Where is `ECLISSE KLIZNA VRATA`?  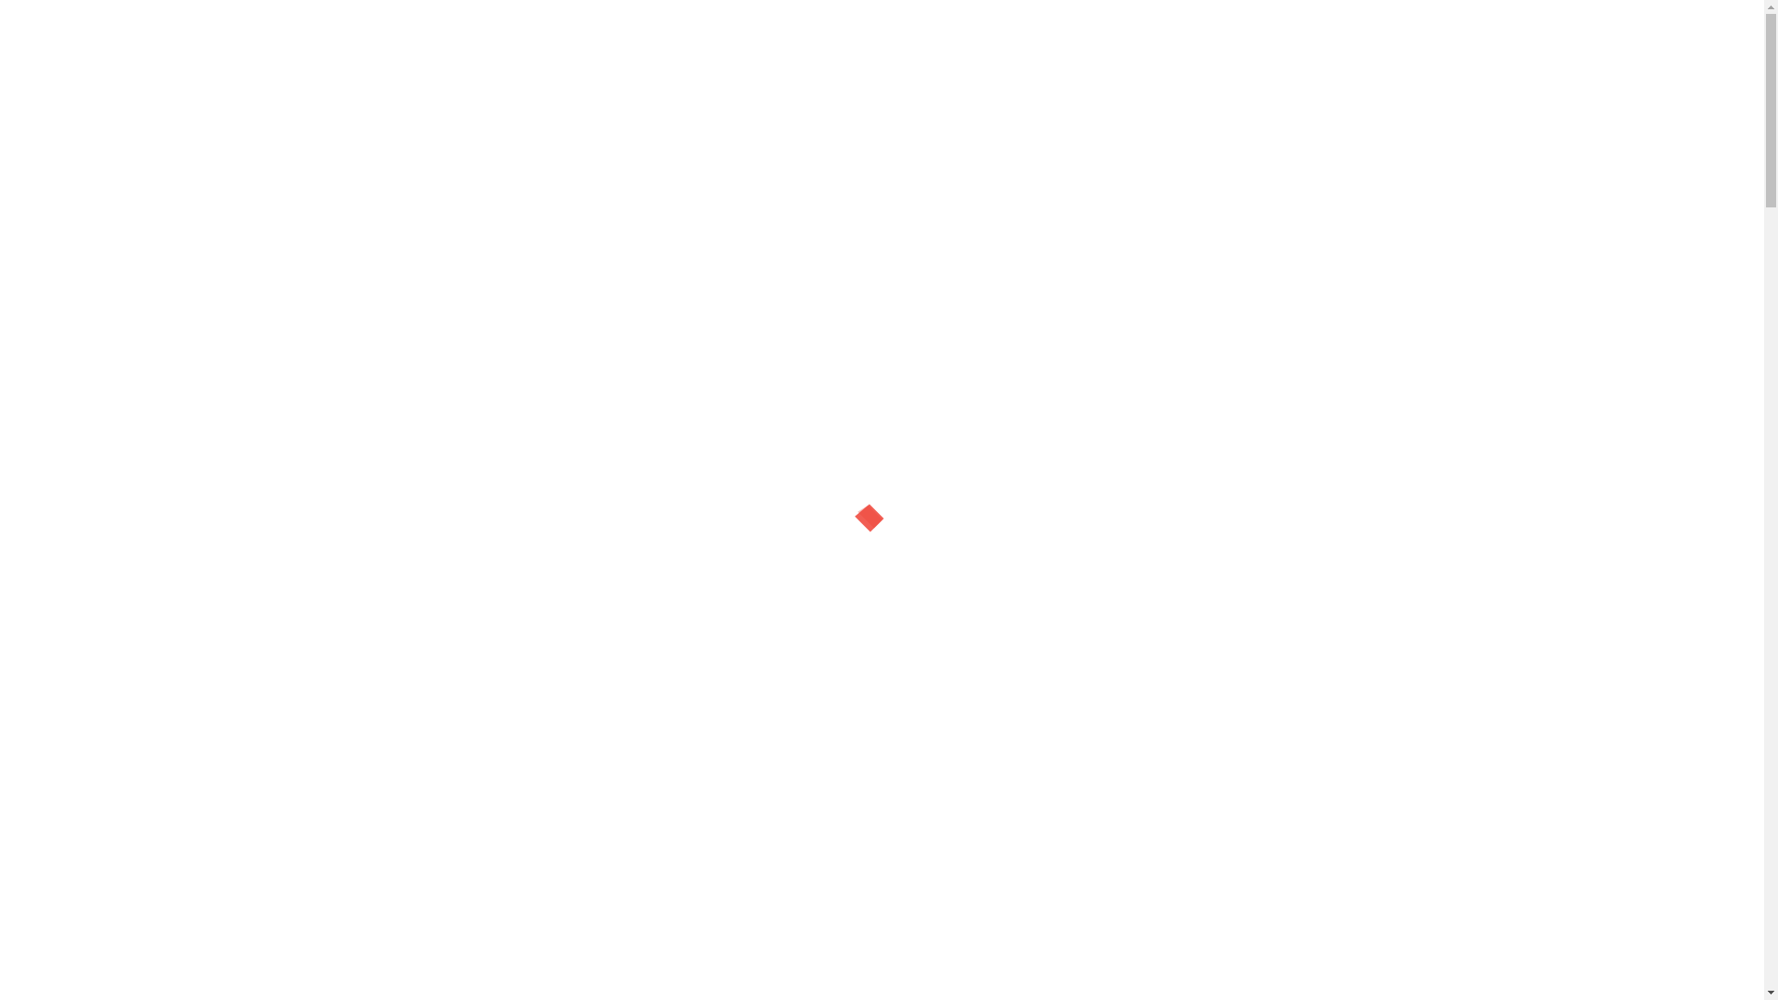 ECLISSE KLIZNA VRATA is located at coordinates (356, 496).